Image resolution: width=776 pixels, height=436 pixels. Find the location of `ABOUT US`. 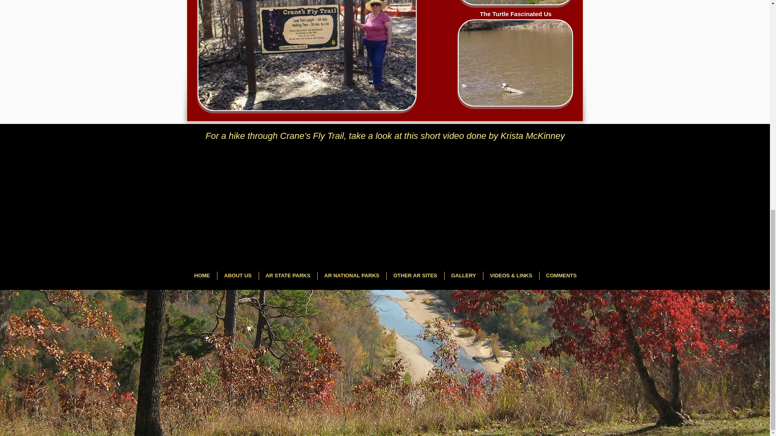

ABOUT US is located at coordinates (237, 275).